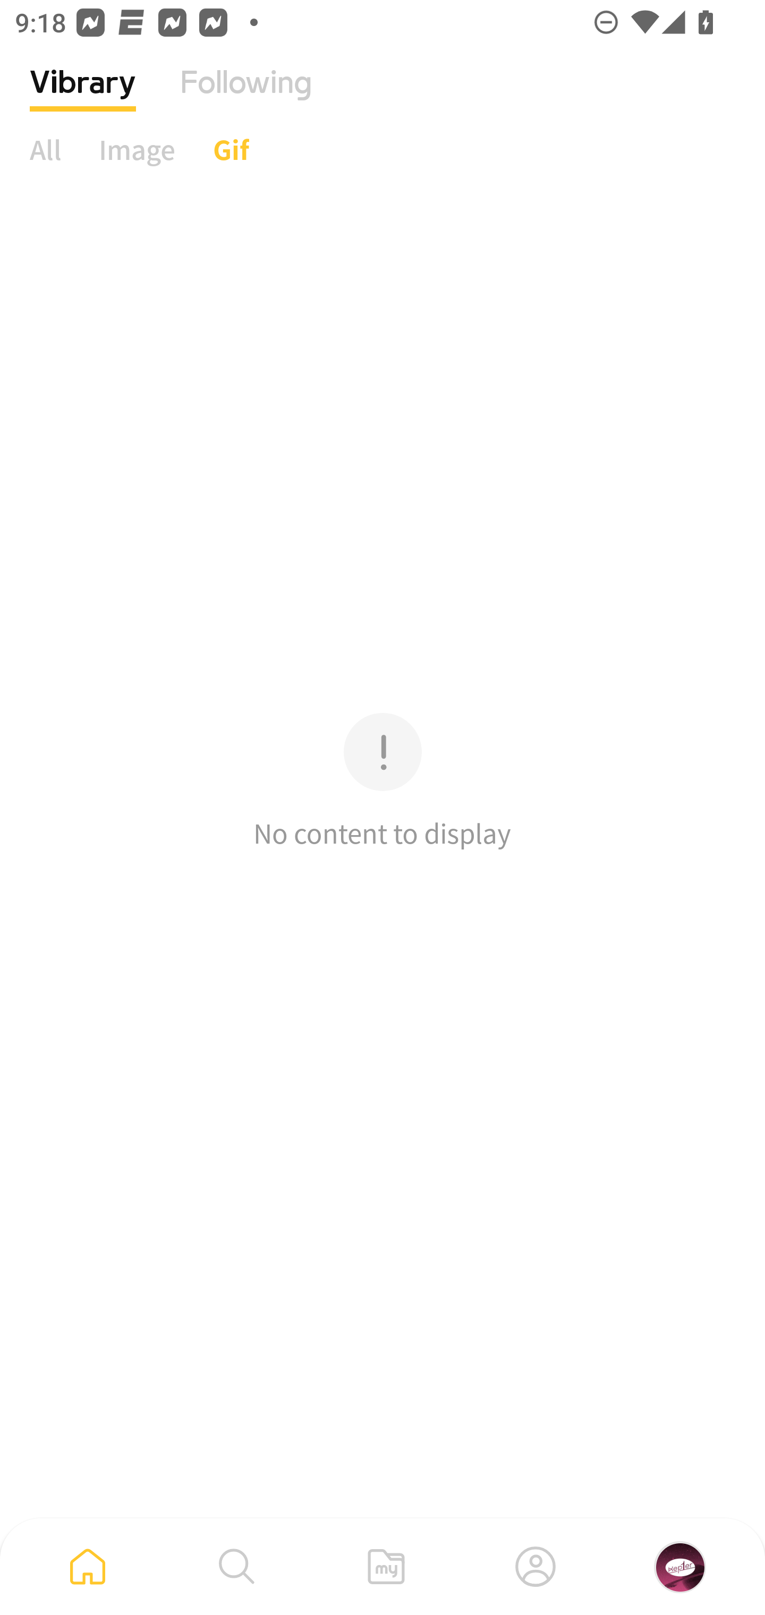 This screenshot has width=765, height=1615. I want to click on Following, so click(246, 98).